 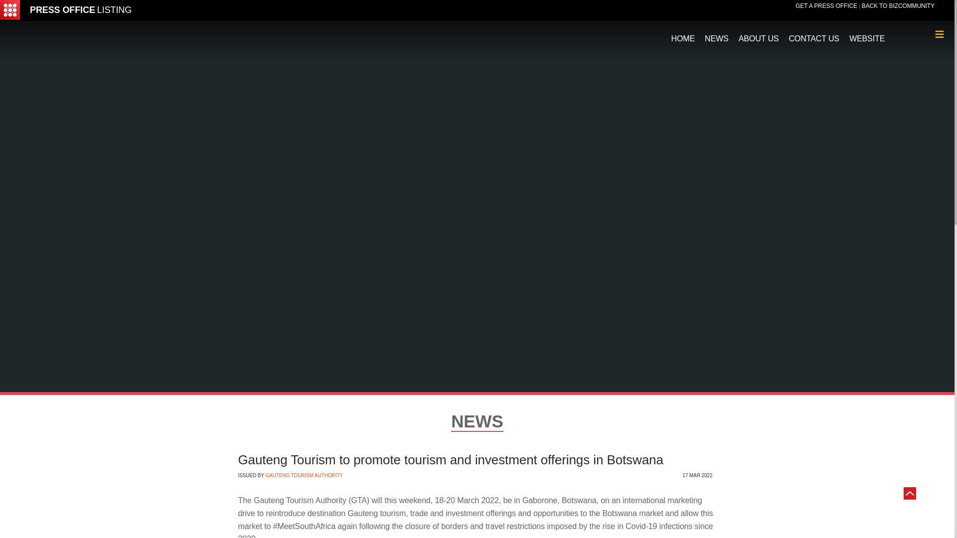 What do you see at coordinates (867, 34) in the screenshot?
I see `WEBSITE` at bounding box center [867, 34].